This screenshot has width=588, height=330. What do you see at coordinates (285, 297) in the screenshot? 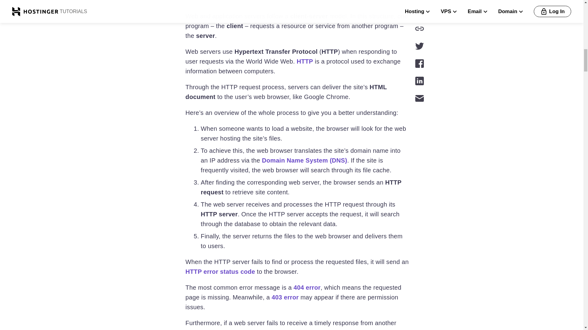
I see `403 error` at bounding box center [285, 297].